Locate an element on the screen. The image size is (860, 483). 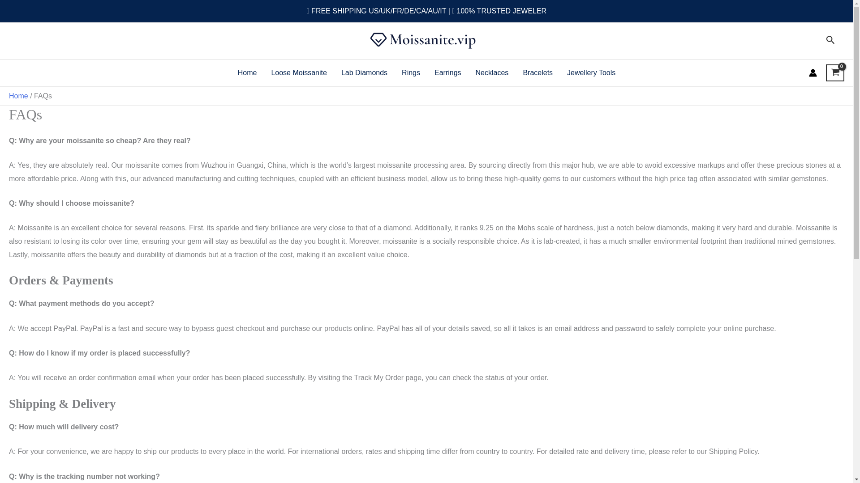
Rings is located at coordinates (411, 72).